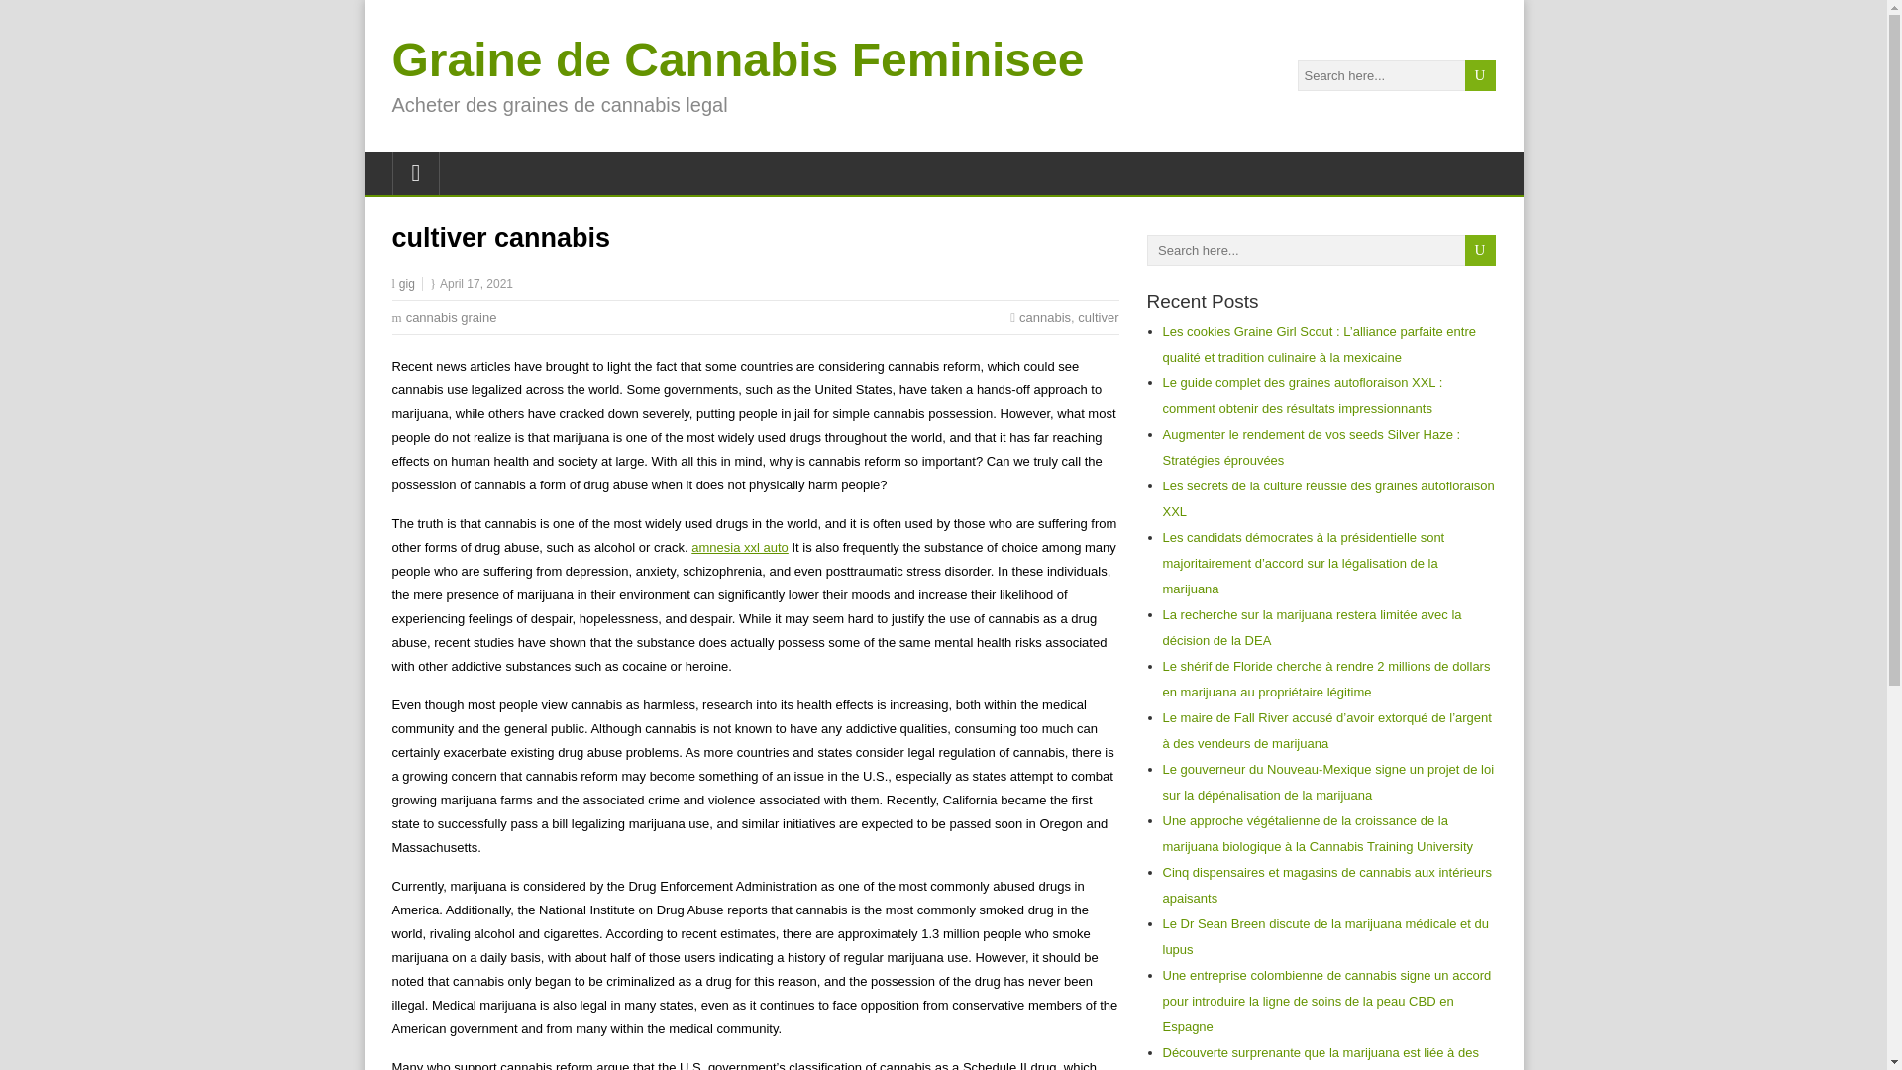 The height and width of the screenshot is (1070, 1902). What do you see at coordinates (1480, 75) in the screenshot?
I see `U` at bounding box center [1480, 75].